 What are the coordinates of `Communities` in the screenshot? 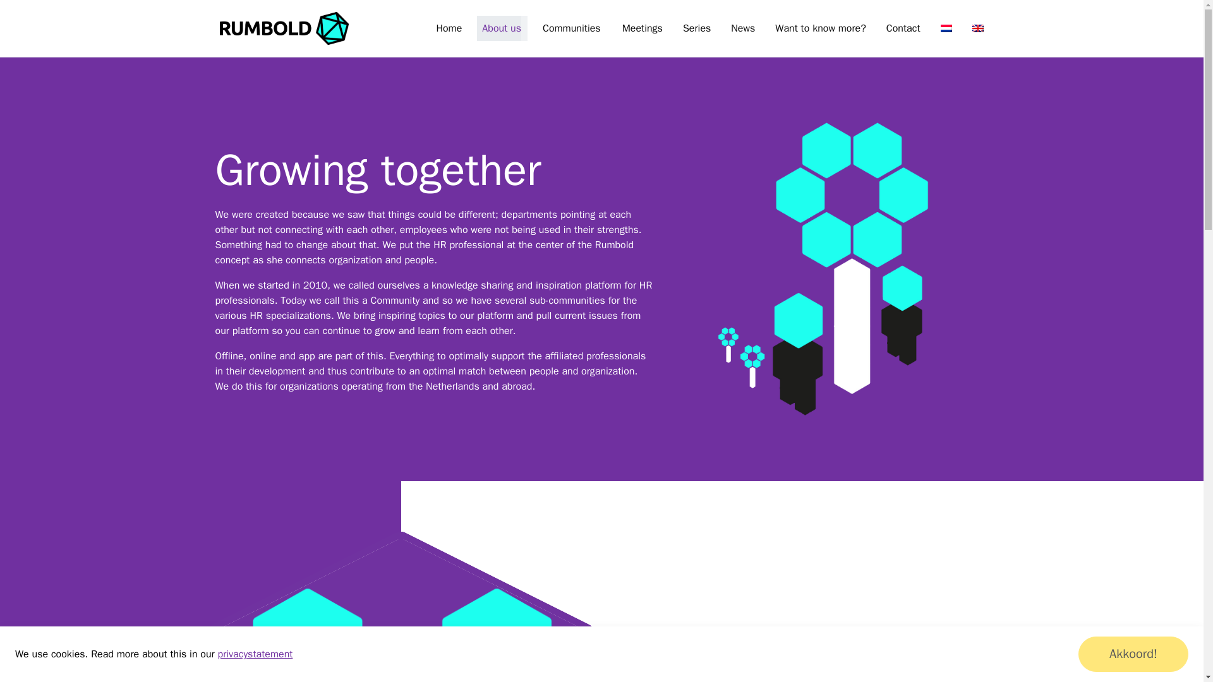 It's located at (569, 28).